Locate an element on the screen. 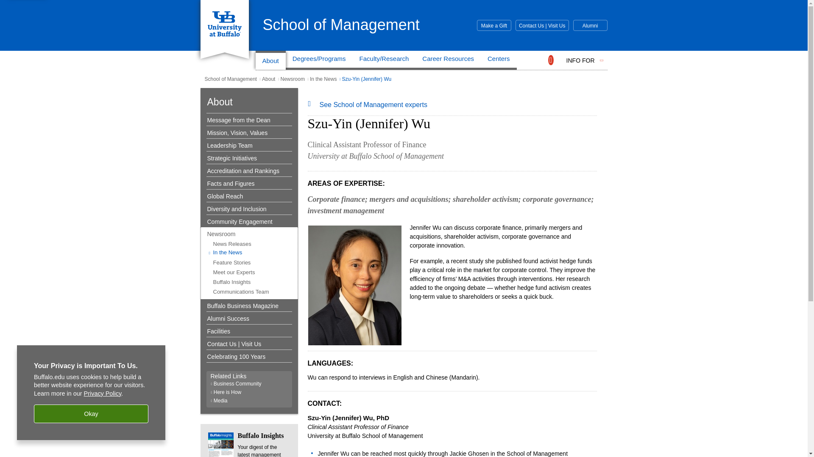 The height and width of the screenshot is (457, 814). Make a Gift is located at coordinates (494, 25).